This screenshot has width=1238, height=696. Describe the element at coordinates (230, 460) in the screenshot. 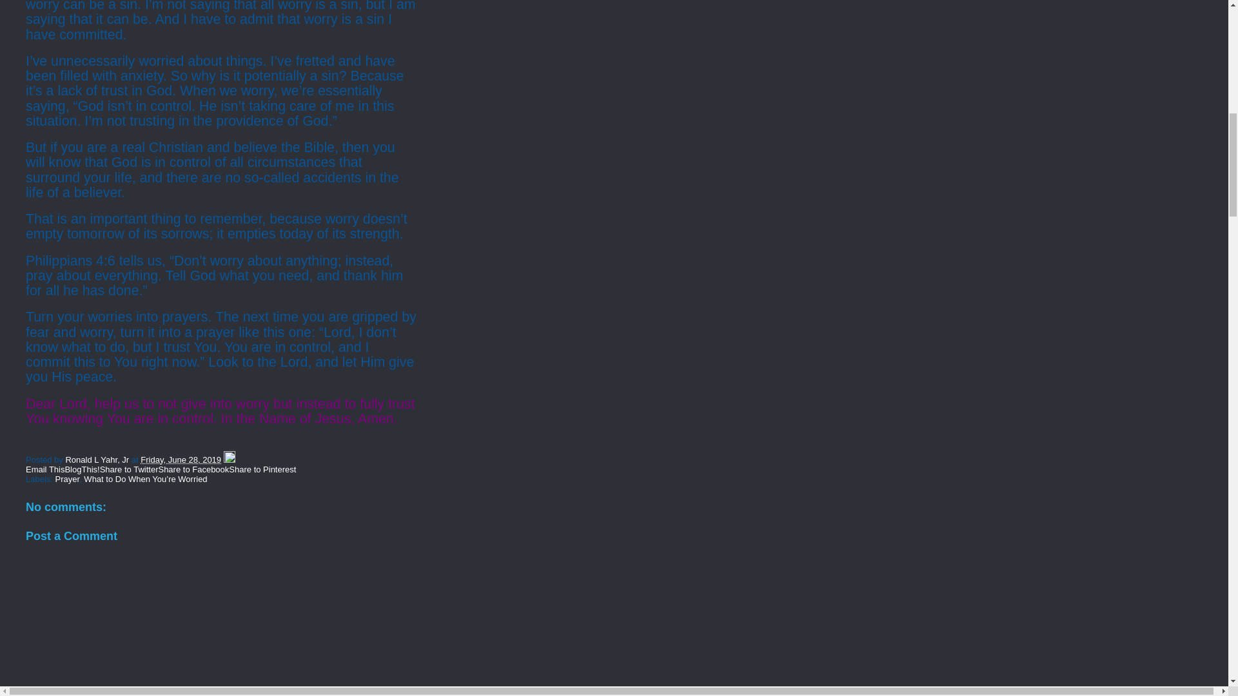

I see `Edit Post` at that location.